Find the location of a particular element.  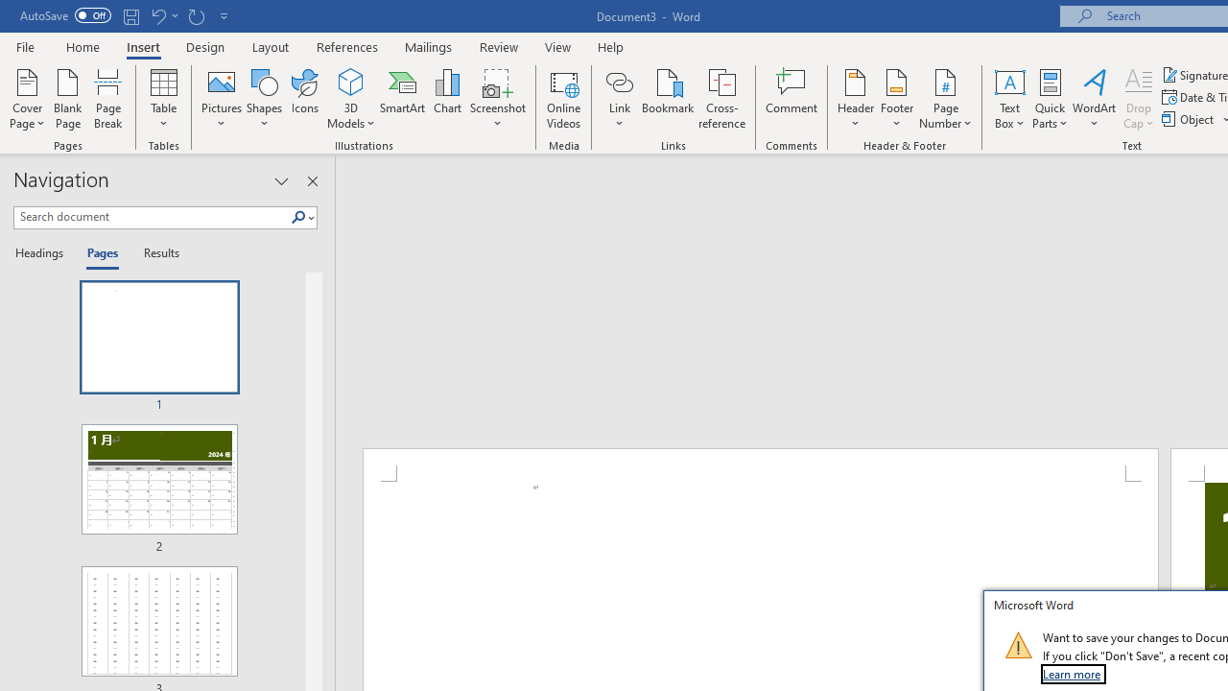

Drop Cap is located at coordinates (1139, 98).